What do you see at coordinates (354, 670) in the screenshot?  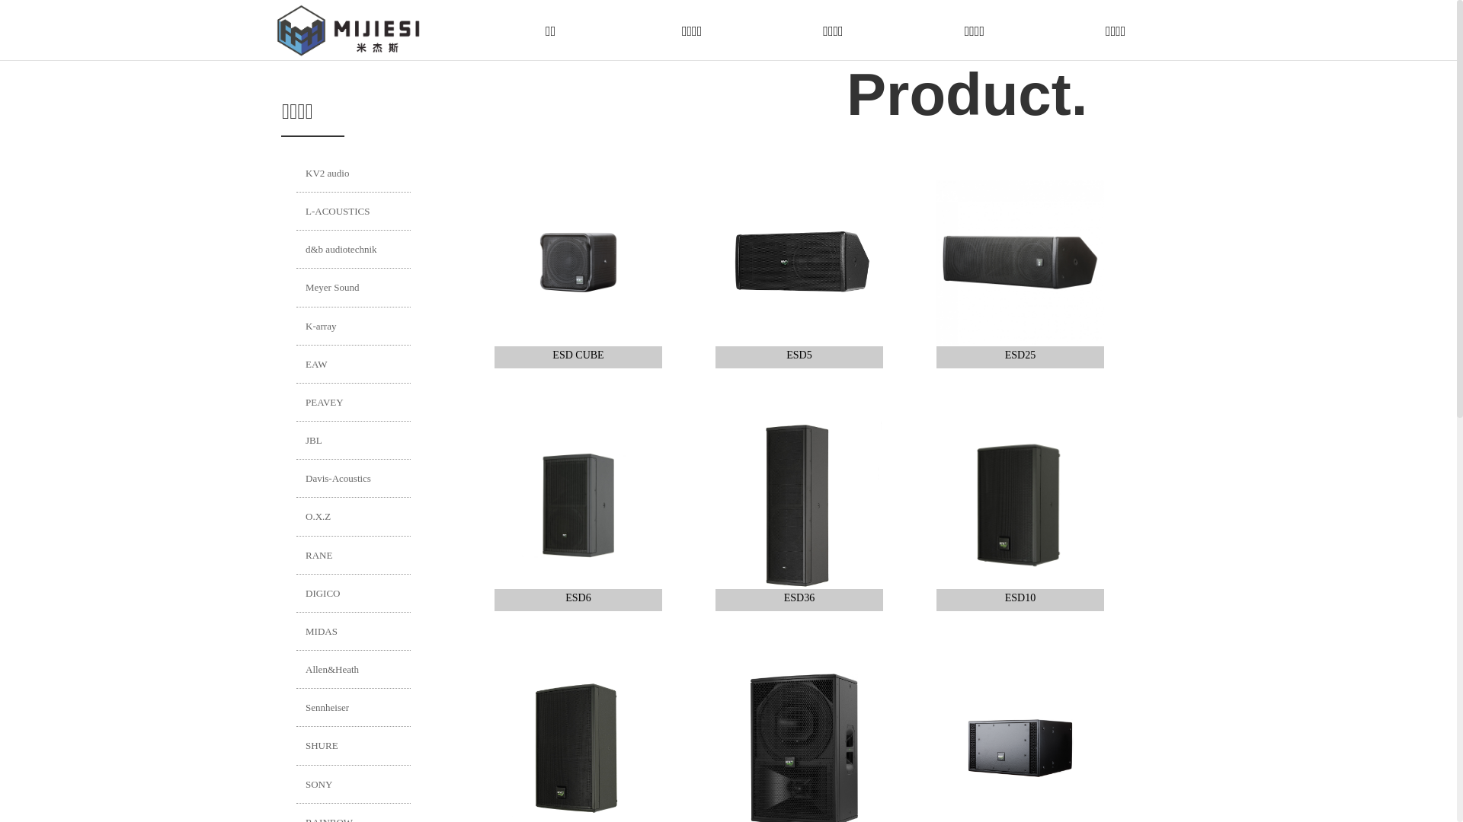 I see `Allen&Heath` at bounding box center [354, 670].